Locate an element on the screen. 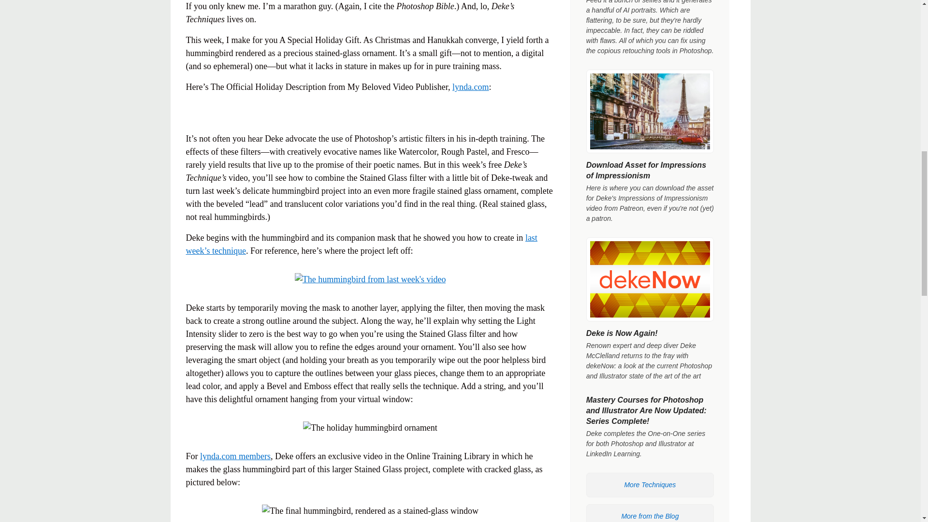  lynda.com members is located at coordinates (235, 456).